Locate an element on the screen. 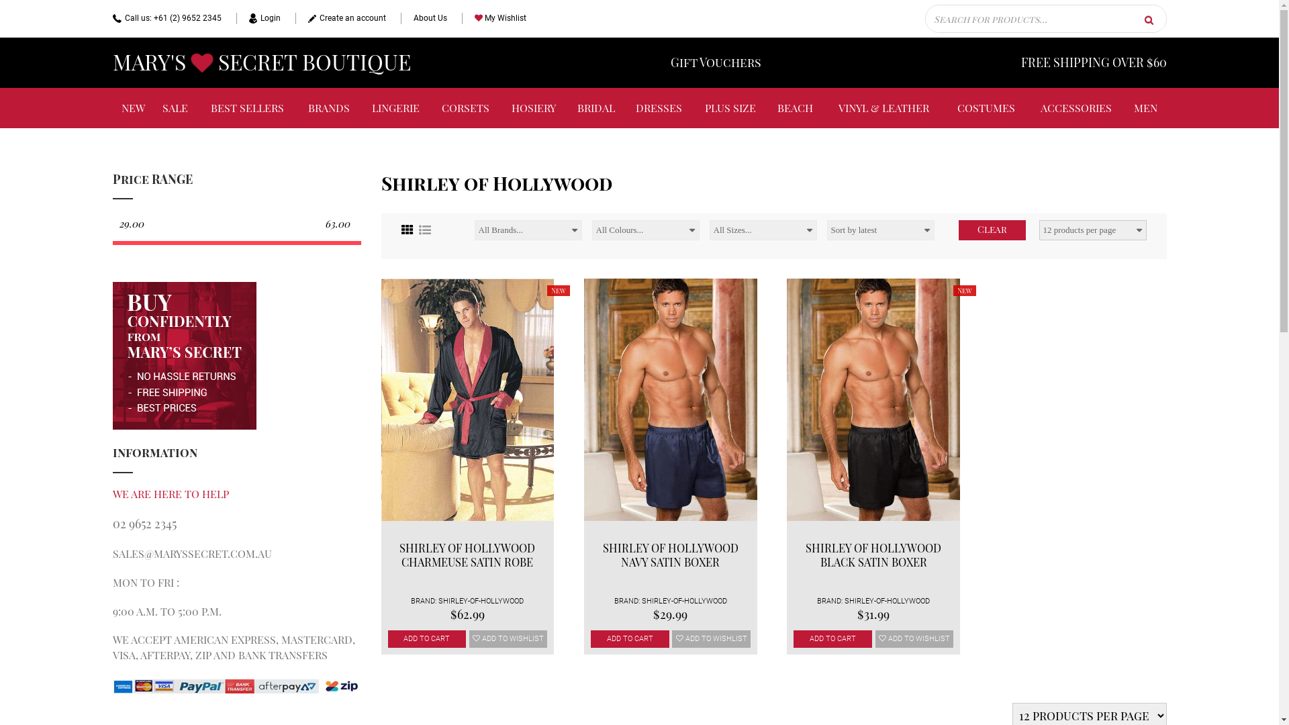  MEN is located at coordinates (1145, 108).